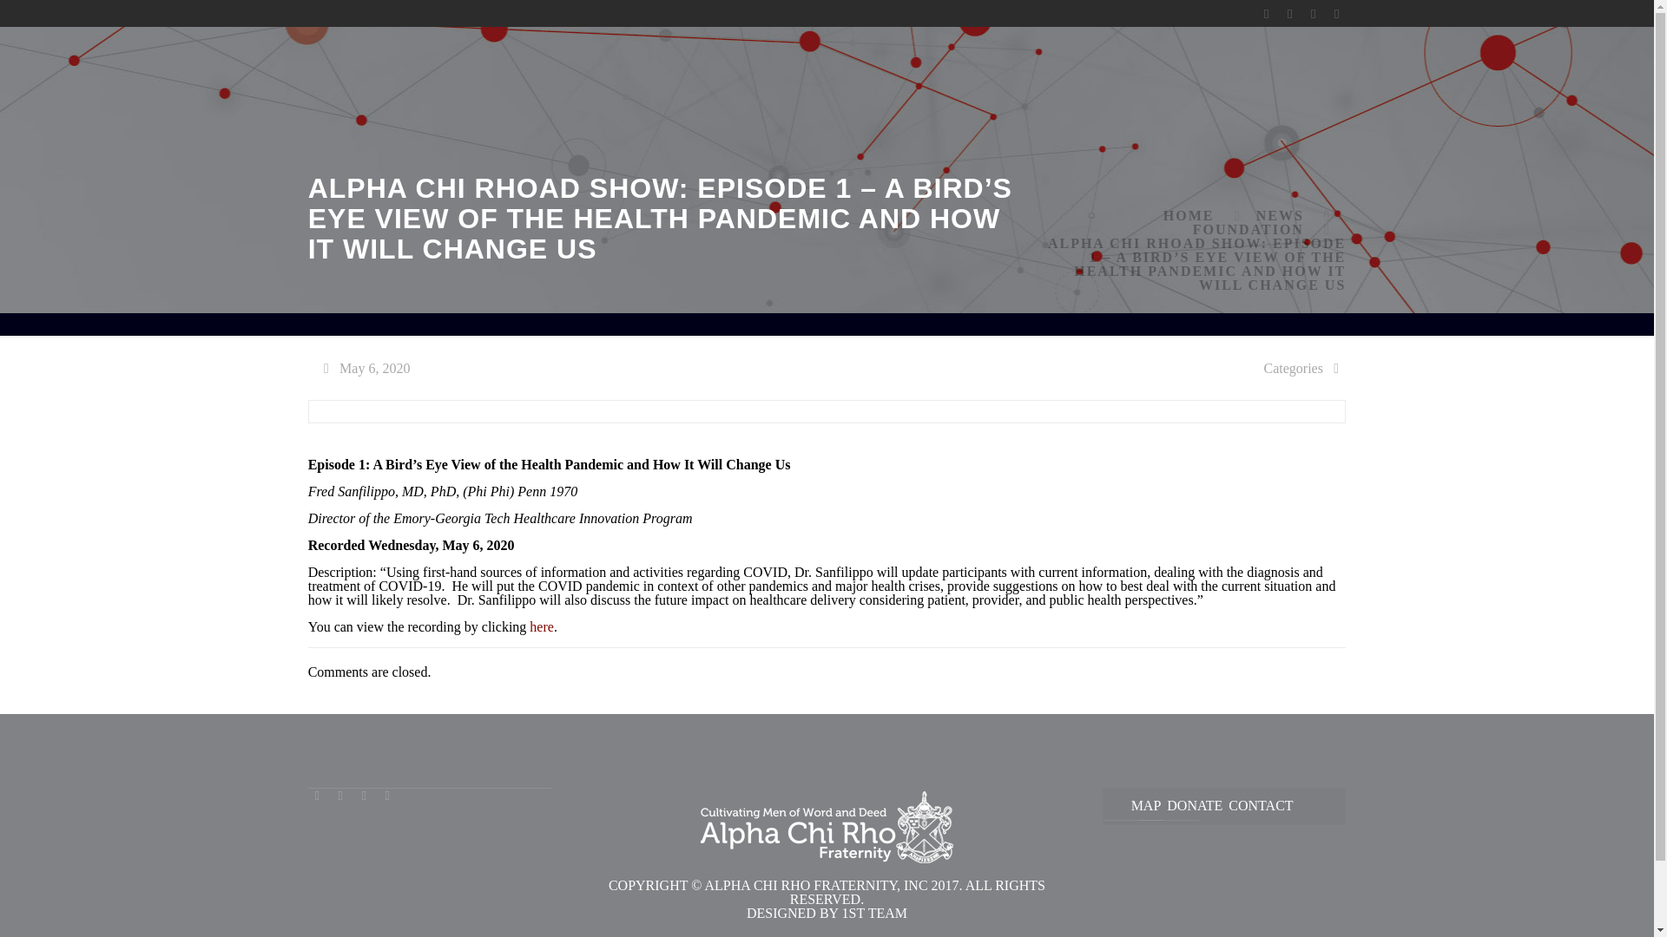 This screenshot has height=937, width=1667. I want to click on Instagram, so click(387, 795).